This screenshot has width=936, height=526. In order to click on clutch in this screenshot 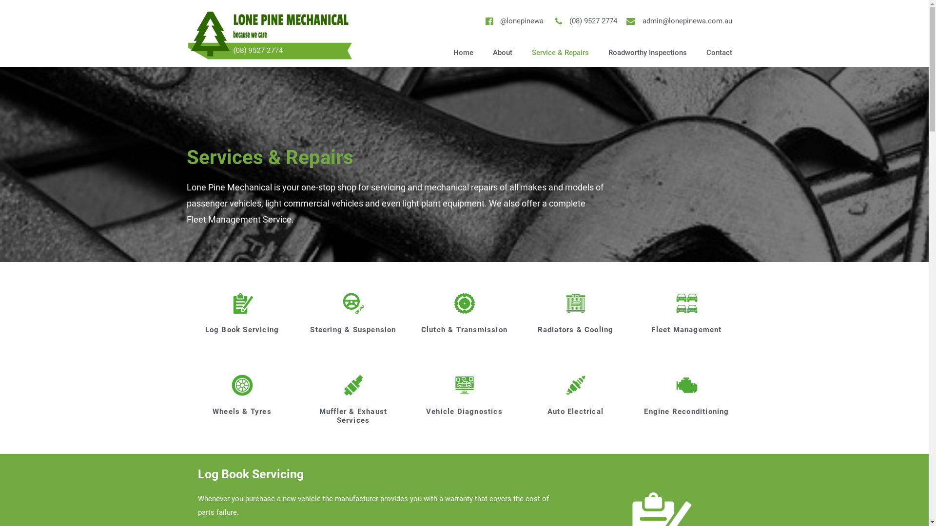, I will do `click(465, 303)`.